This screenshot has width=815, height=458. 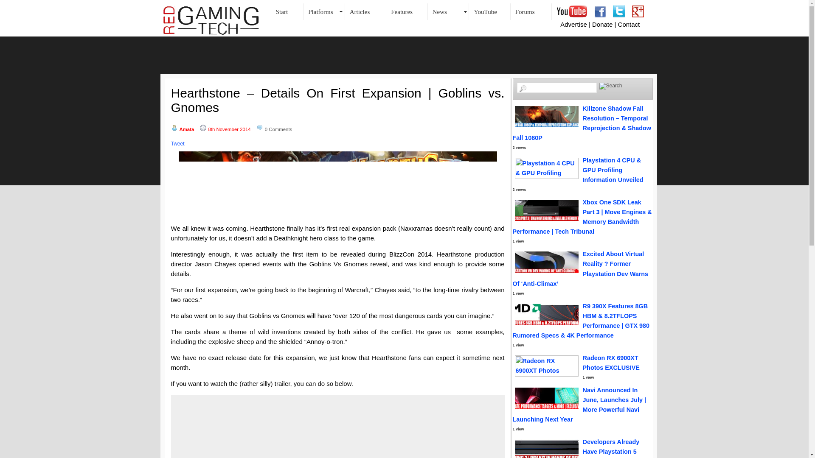 What do you see at coordinates (177, 143) in the screenshot?
I see `Tweet` at bounding box center [177, 143].